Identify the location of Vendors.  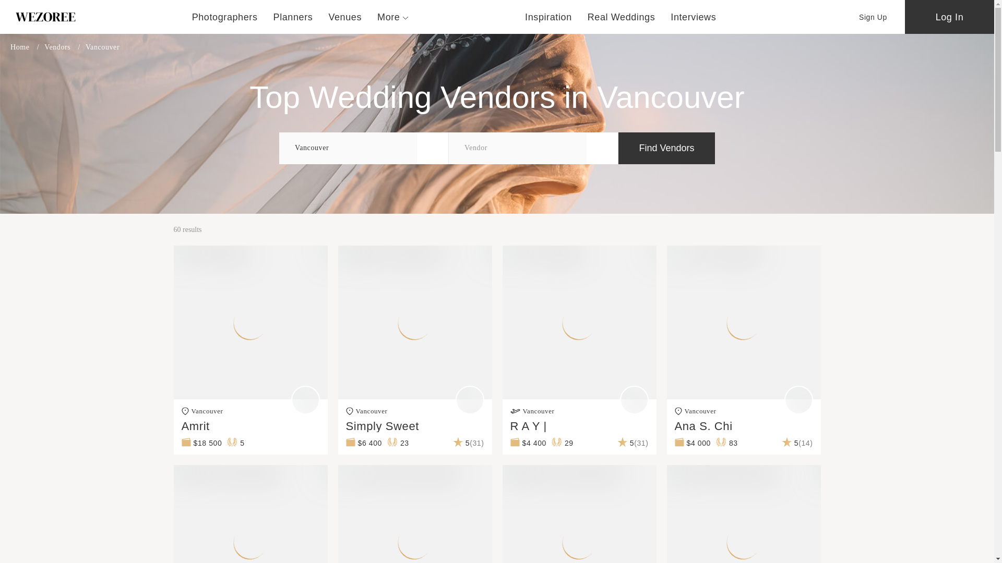
(65, 47).